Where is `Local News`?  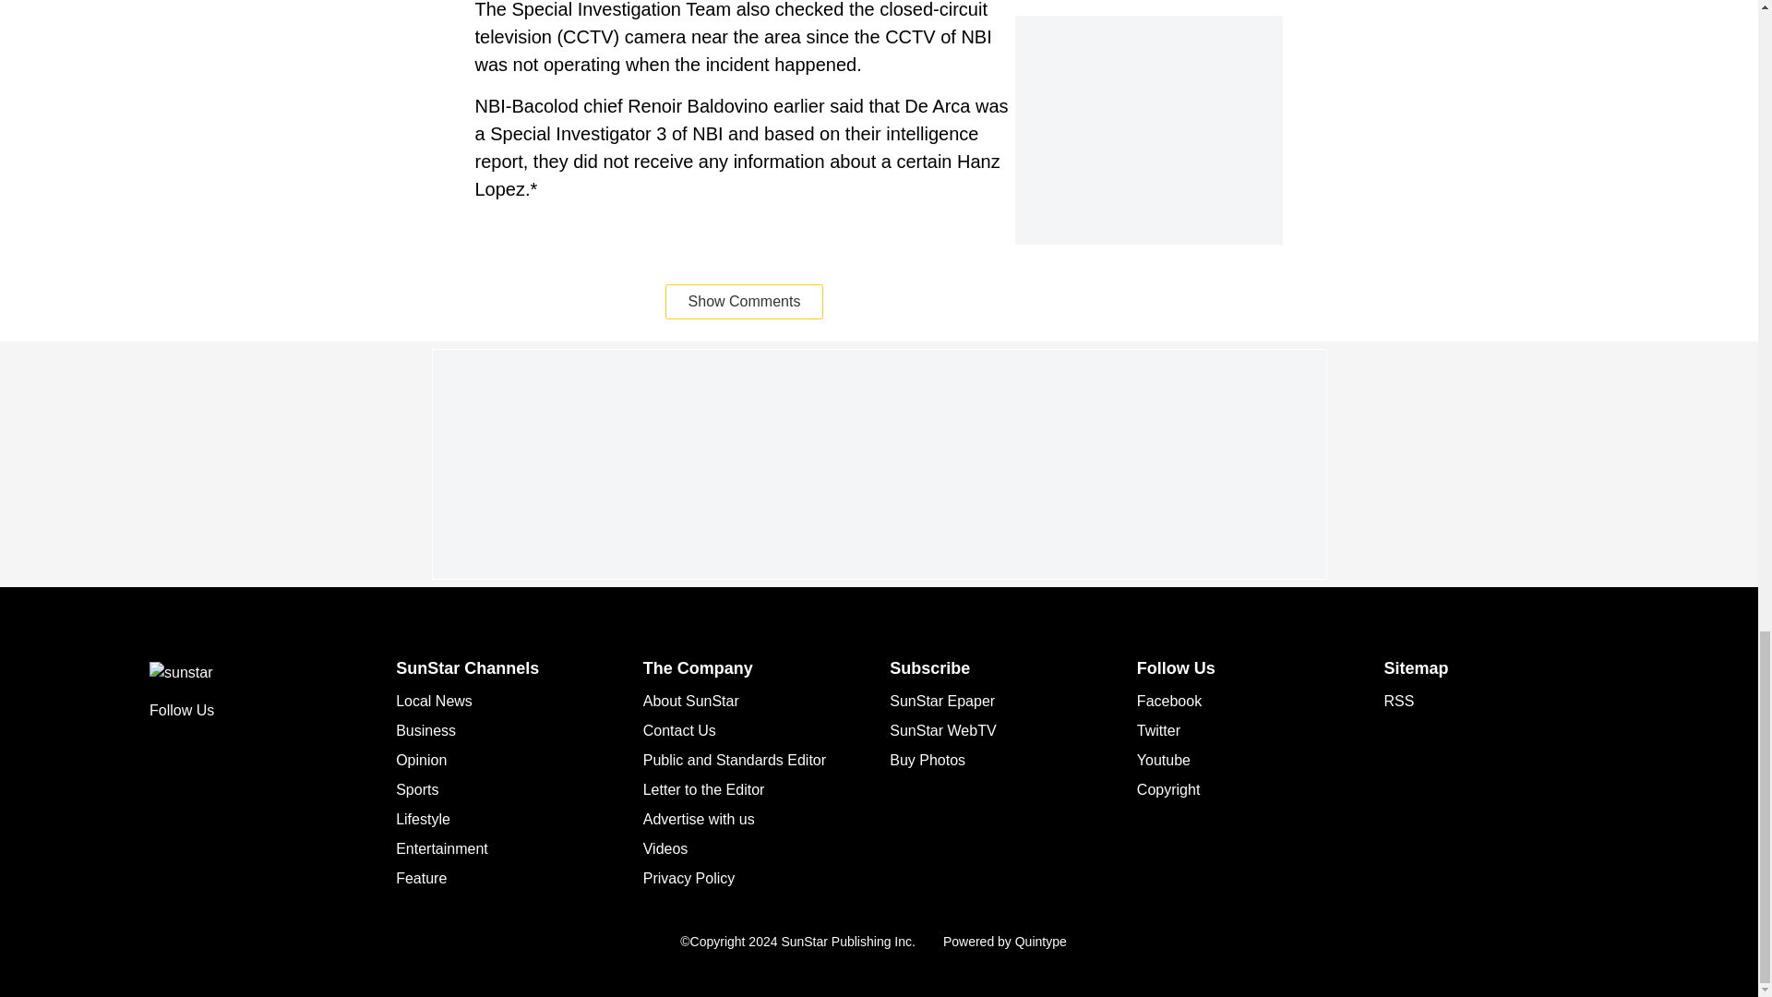
Local News is located at coordinates (434, 700).